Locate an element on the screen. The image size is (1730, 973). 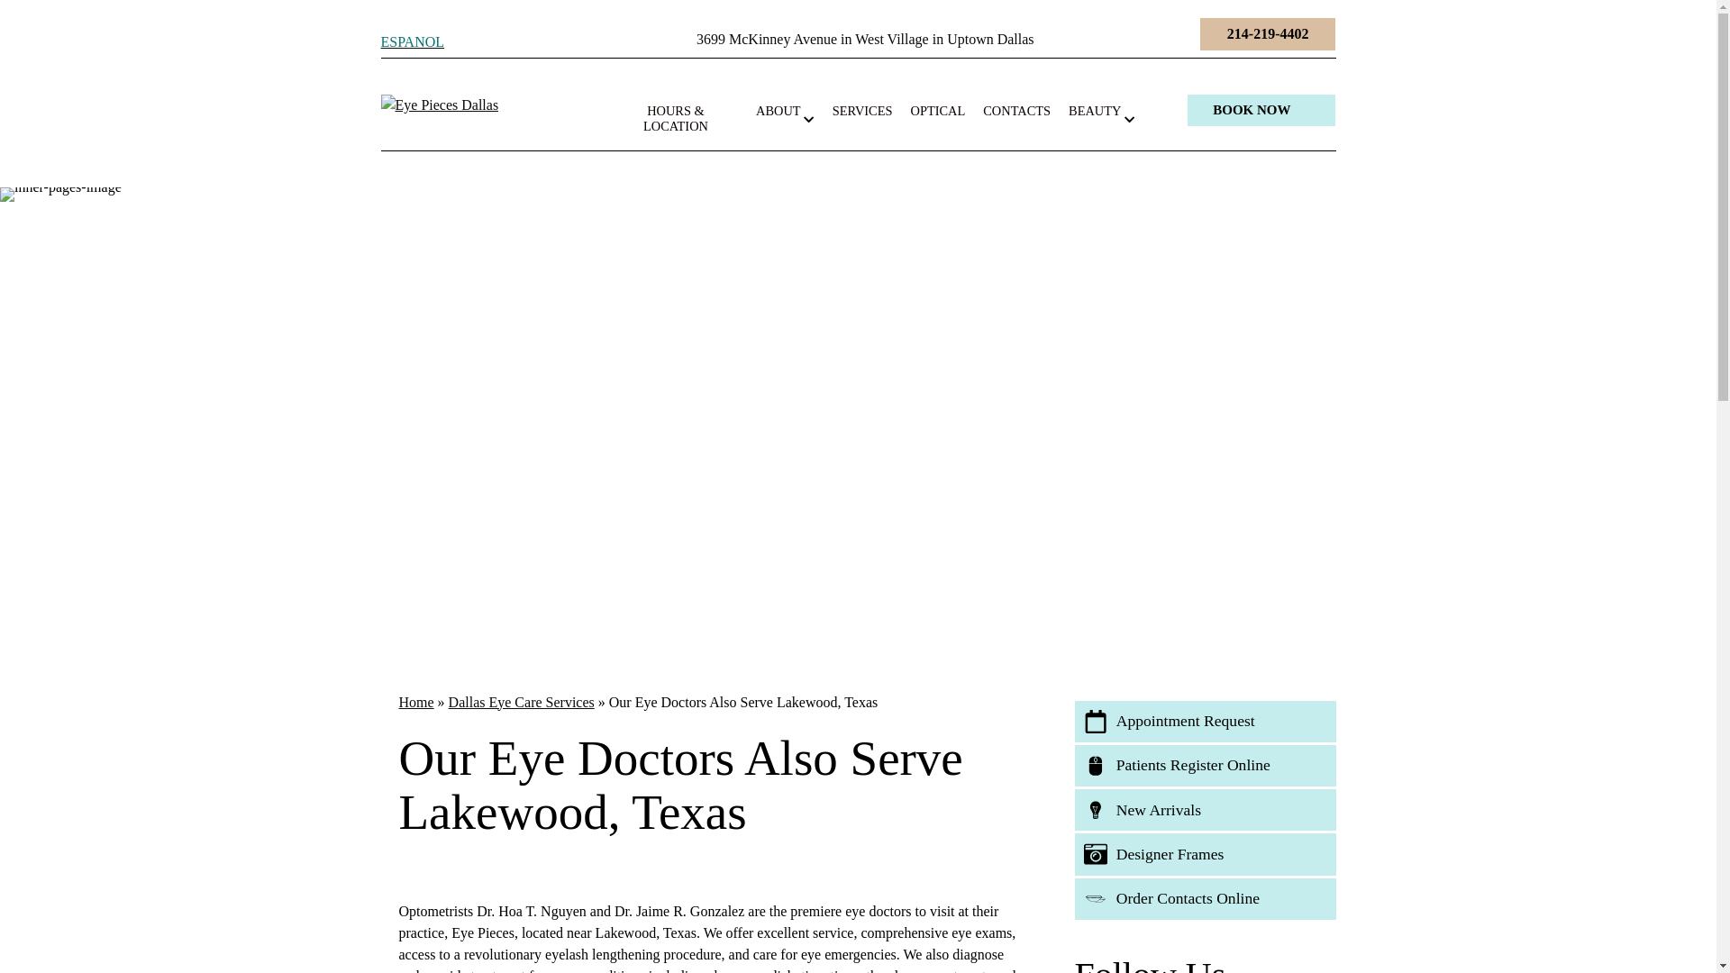
Order Contacts Online is located at coordinates (1205, 899).